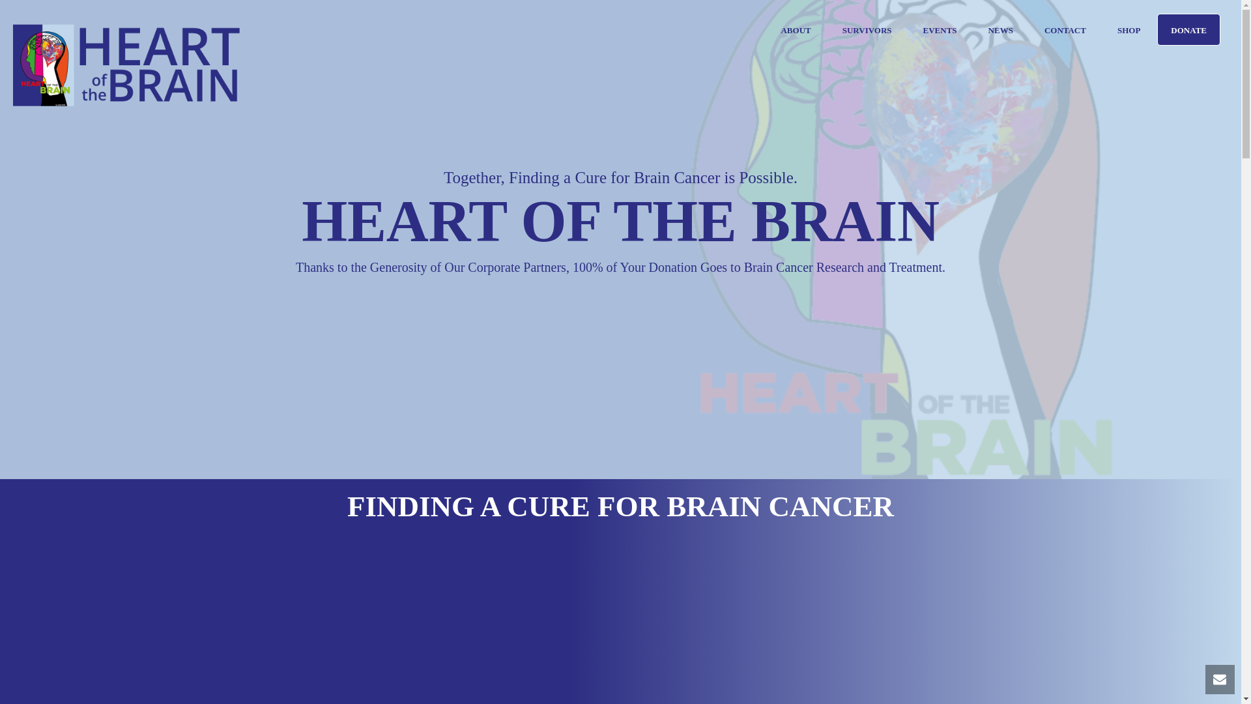 The width and height of the screenshot is (1251, 704). What do you see at coordinates (1129, 30) in the screenshot?
I see `SHOP` at bounding box center [1129, 30].